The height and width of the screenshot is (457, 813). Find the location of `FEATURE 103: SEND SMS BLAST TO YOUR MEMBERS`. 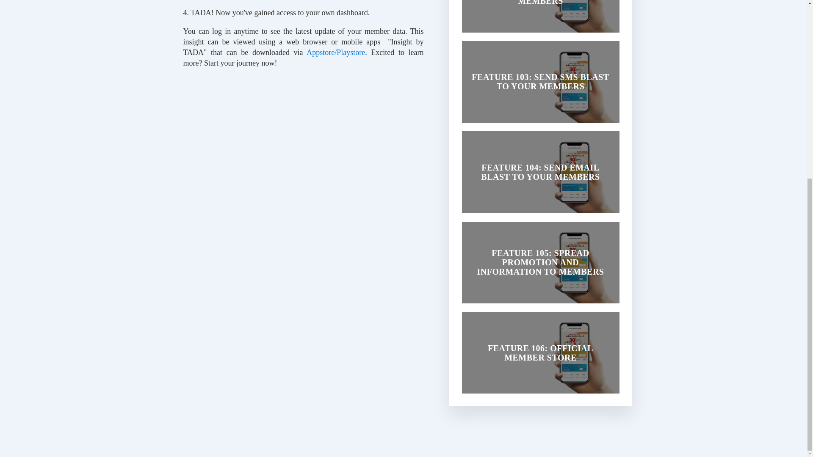

FEATURE 103: SEND SMS BLAST TO YOUR MEMBERS is located at coordinates (540, 82).